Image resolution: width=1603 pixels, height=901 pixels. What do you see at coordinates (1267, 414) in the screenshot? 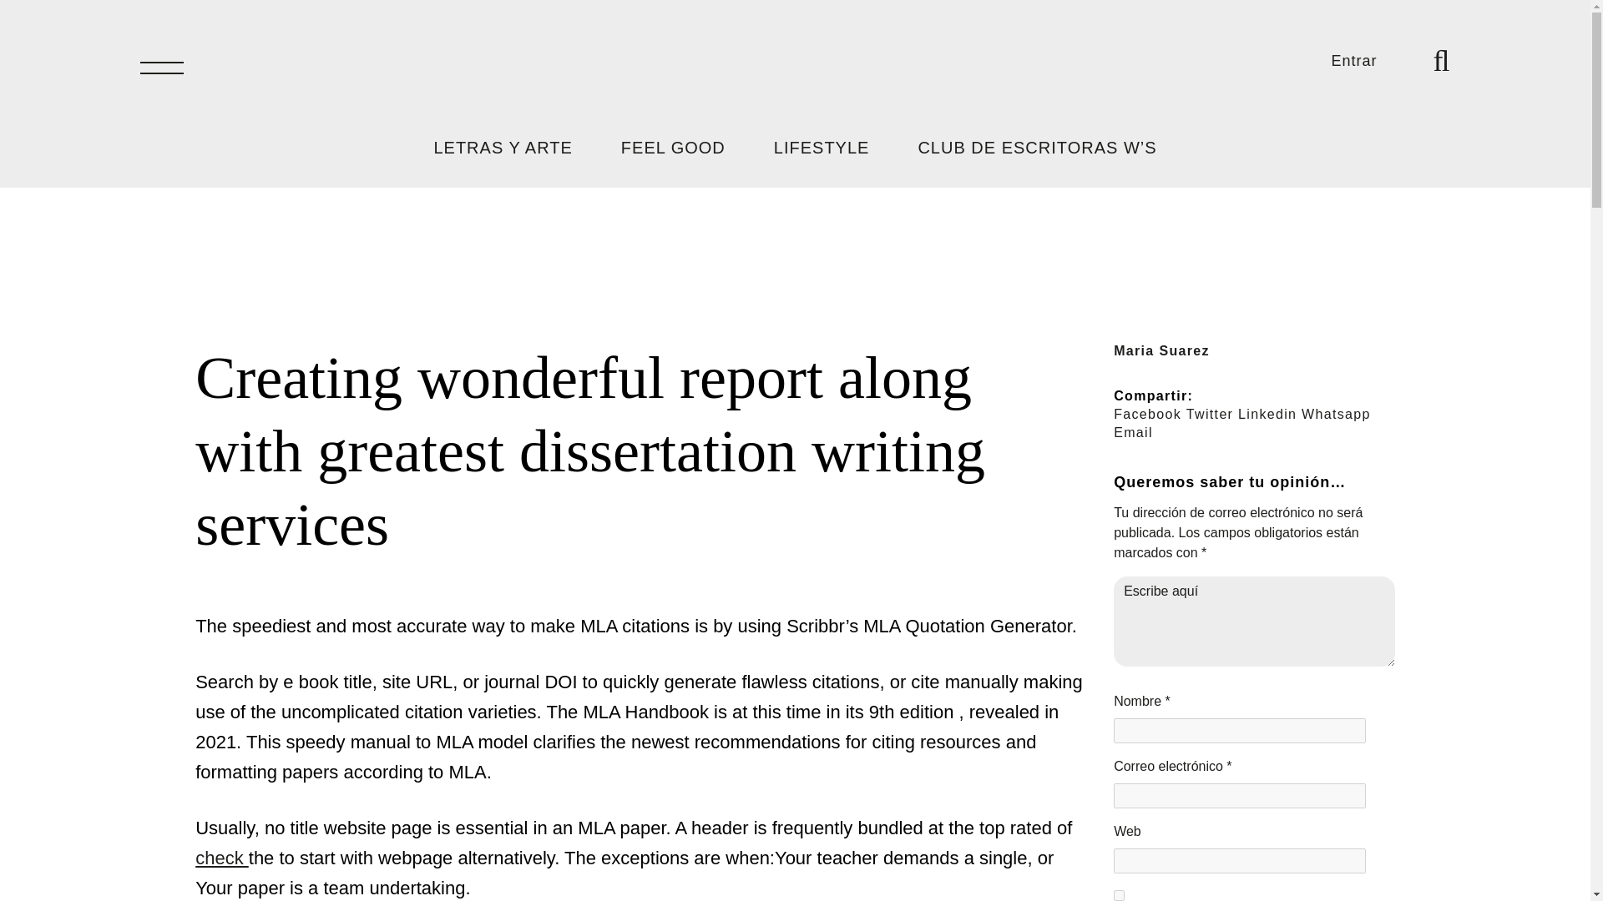
I see `Linkedin` at bounding box center [1267, 414].